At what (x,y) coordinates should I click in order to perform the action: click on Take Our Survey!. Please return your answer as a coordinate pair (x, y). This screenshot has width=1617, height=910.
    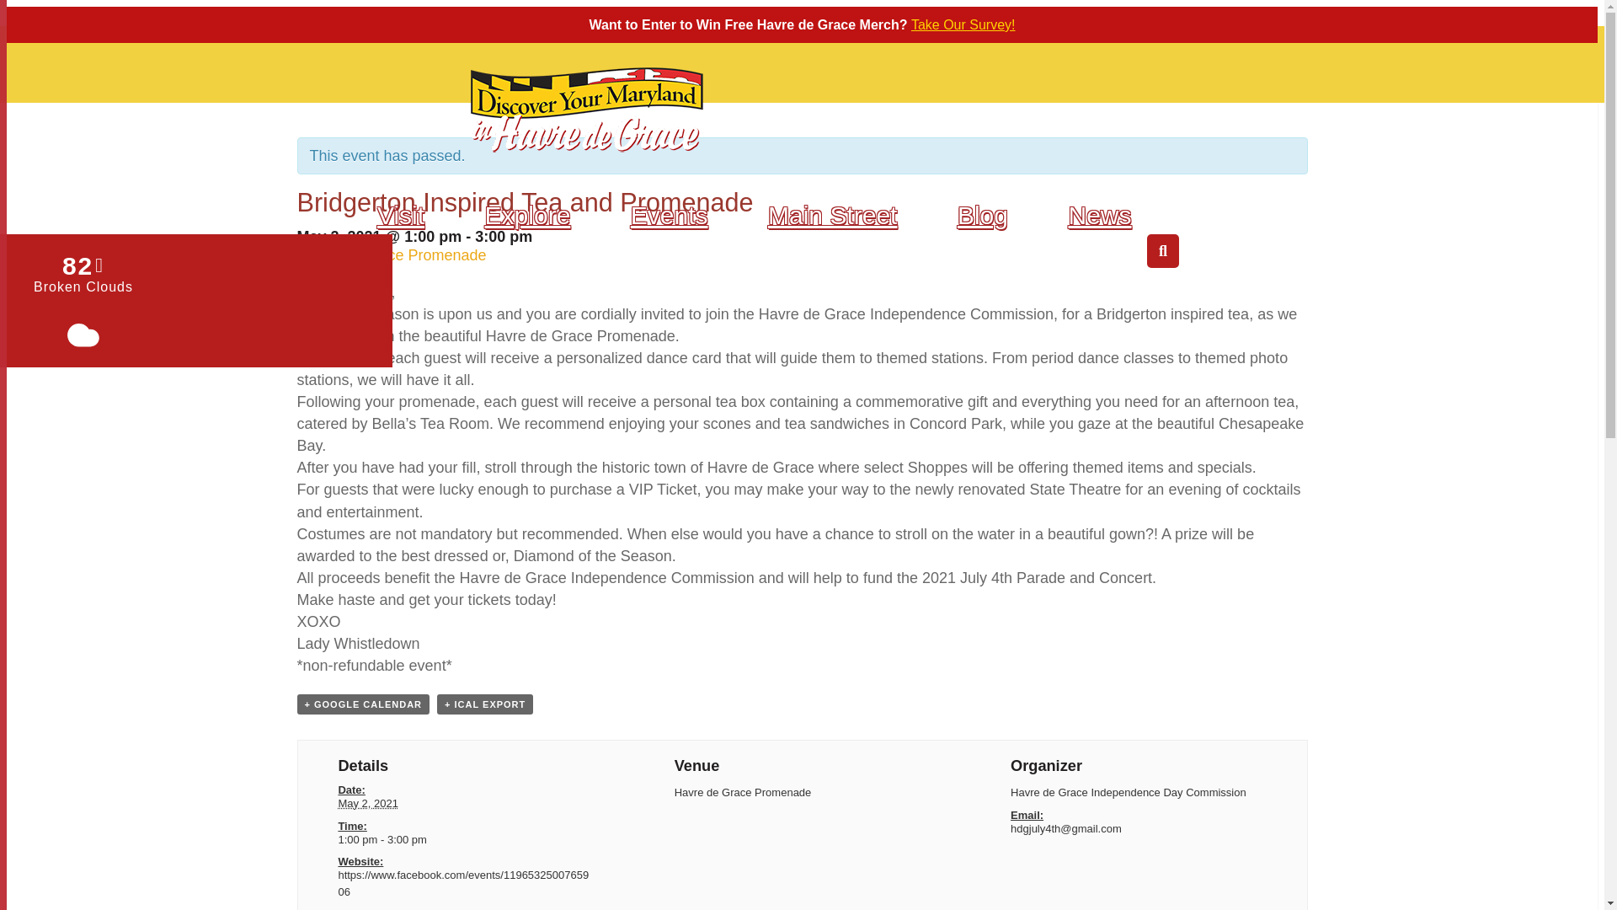
    Looking at the image, I should click on (963, 24).